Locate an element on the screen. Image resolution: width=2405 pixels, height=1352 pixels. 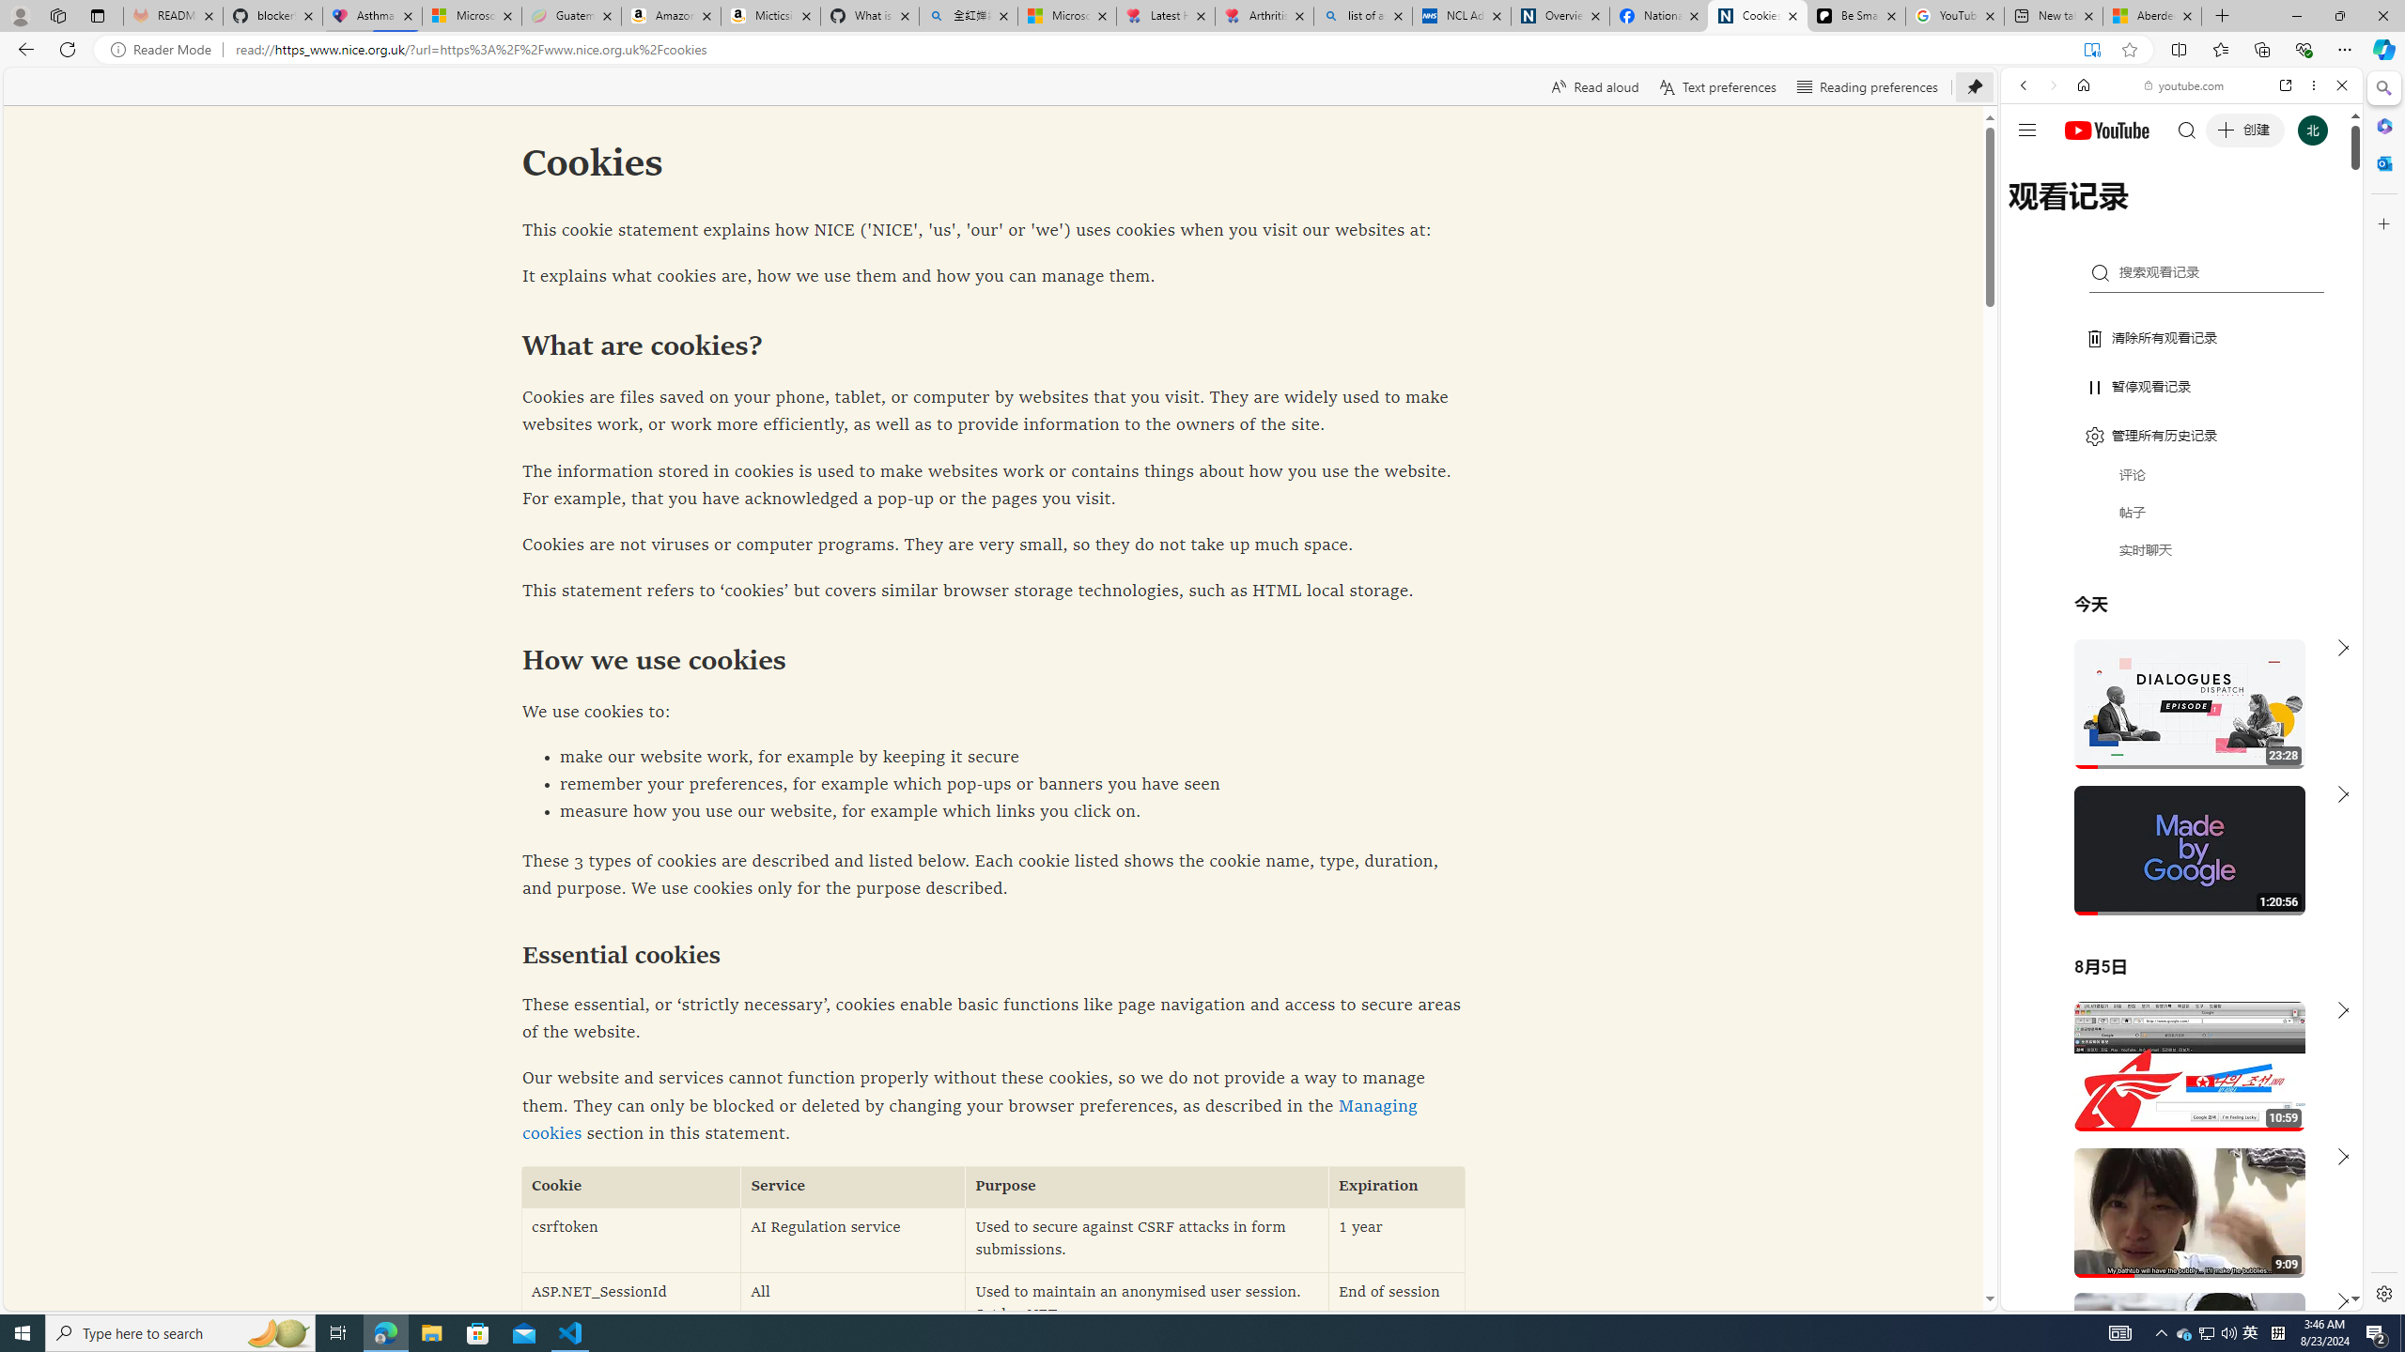
ASP.NET_SessionId is located at coordinates (631, 1305).